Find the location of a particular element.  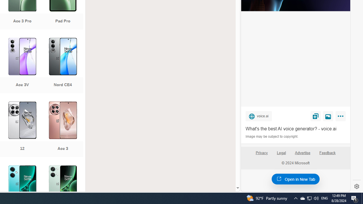

Ace 3V is located at coordinates (22, 66).